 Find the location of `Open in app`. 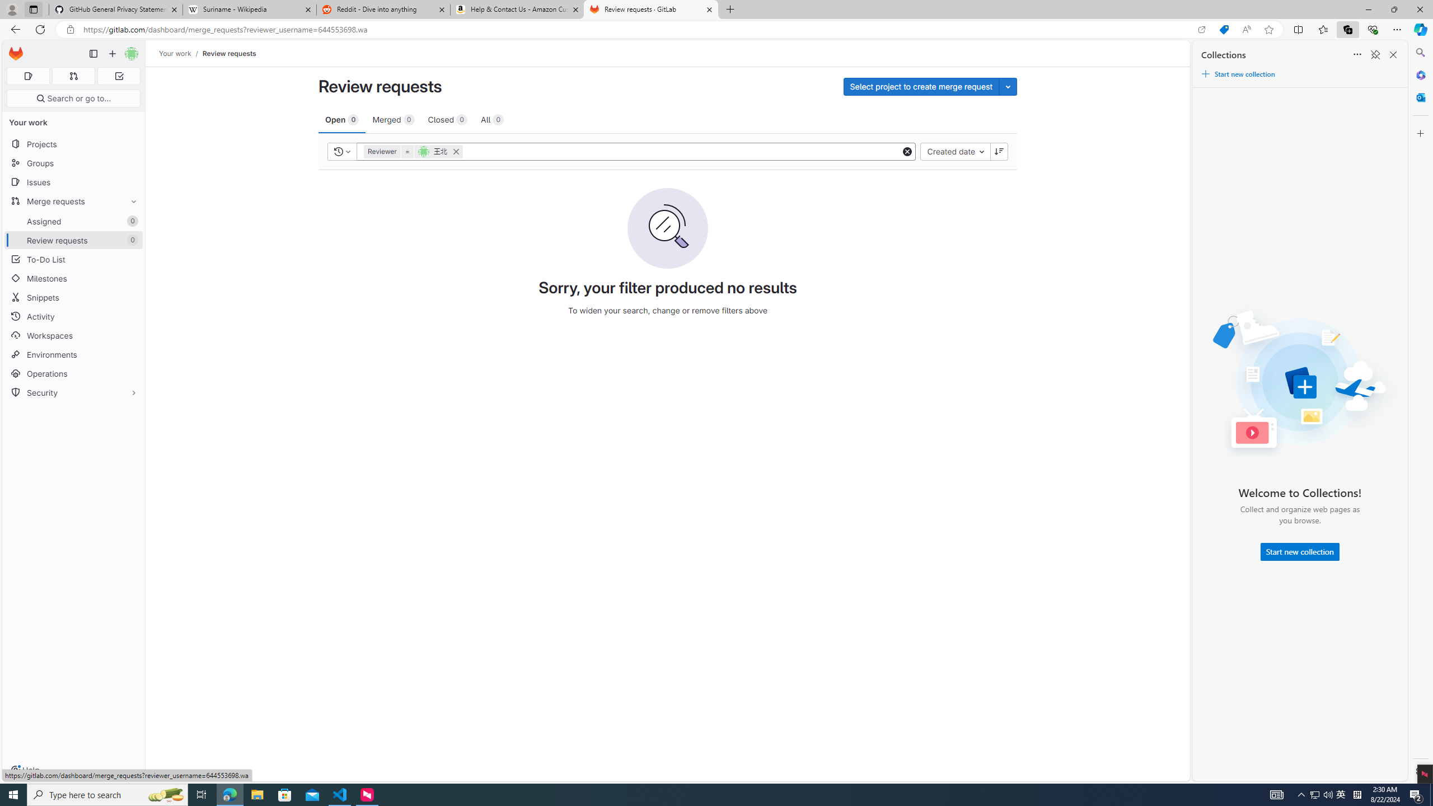

Open in app is located at coordinates (1201, 30).